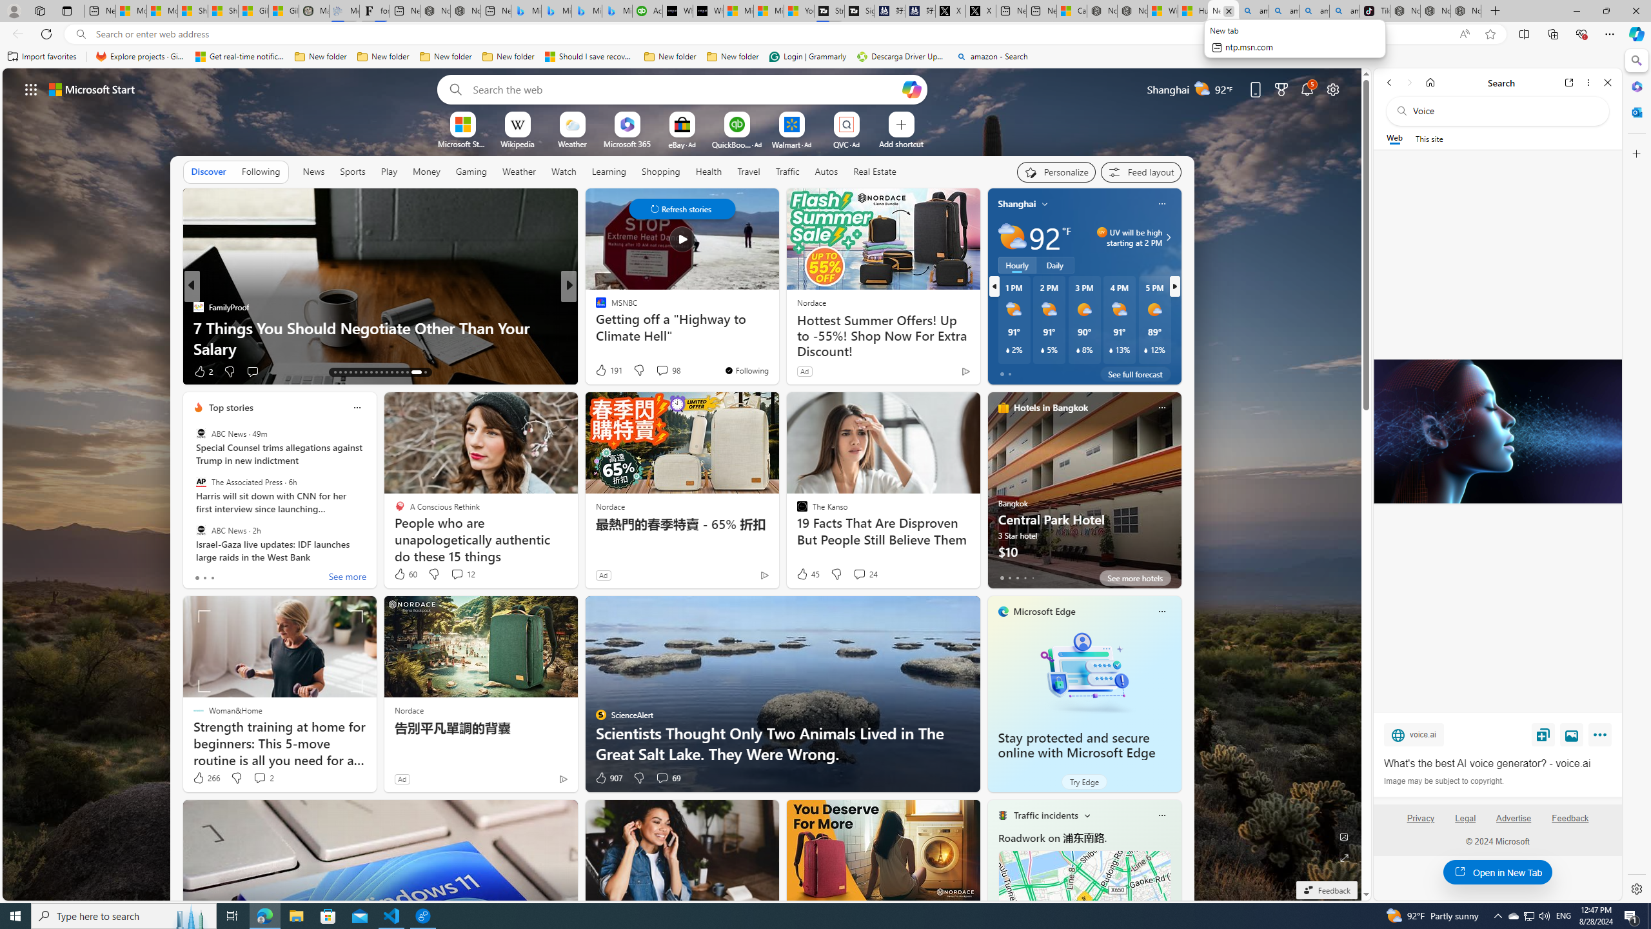 This screenshot has height=929, width=1651. I want to click on Shopping, so click(661, 171).